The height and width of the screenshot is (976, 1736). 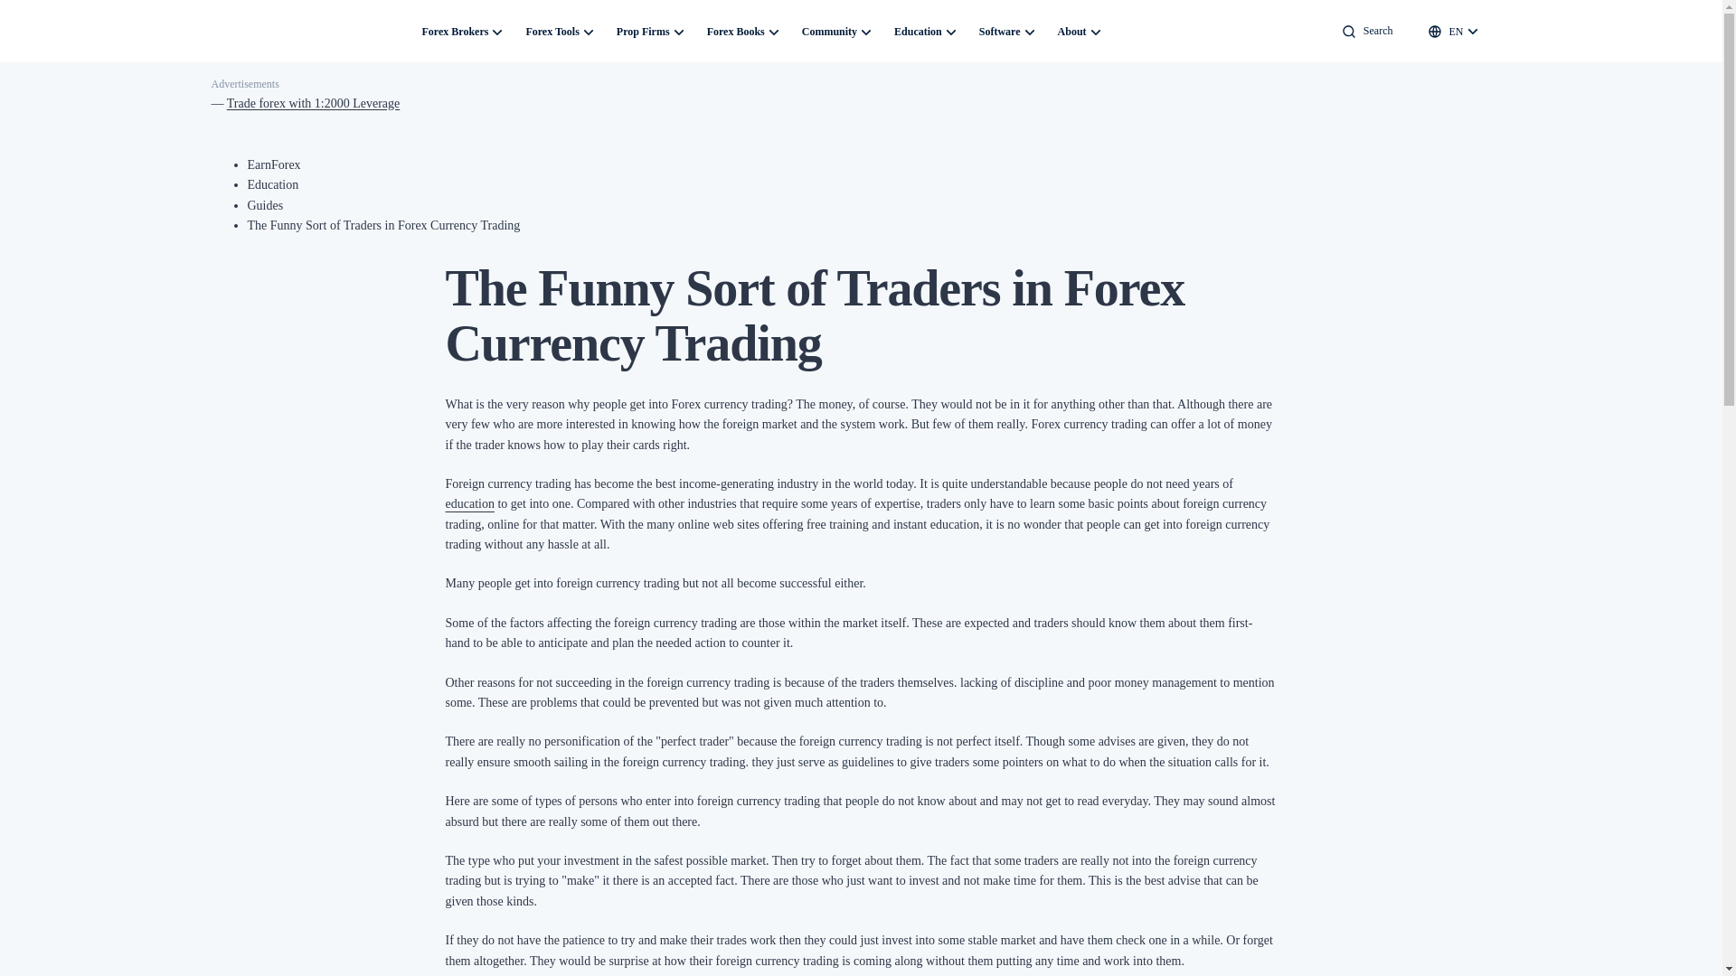 I want to click on Education, so click(x=273, y=184).